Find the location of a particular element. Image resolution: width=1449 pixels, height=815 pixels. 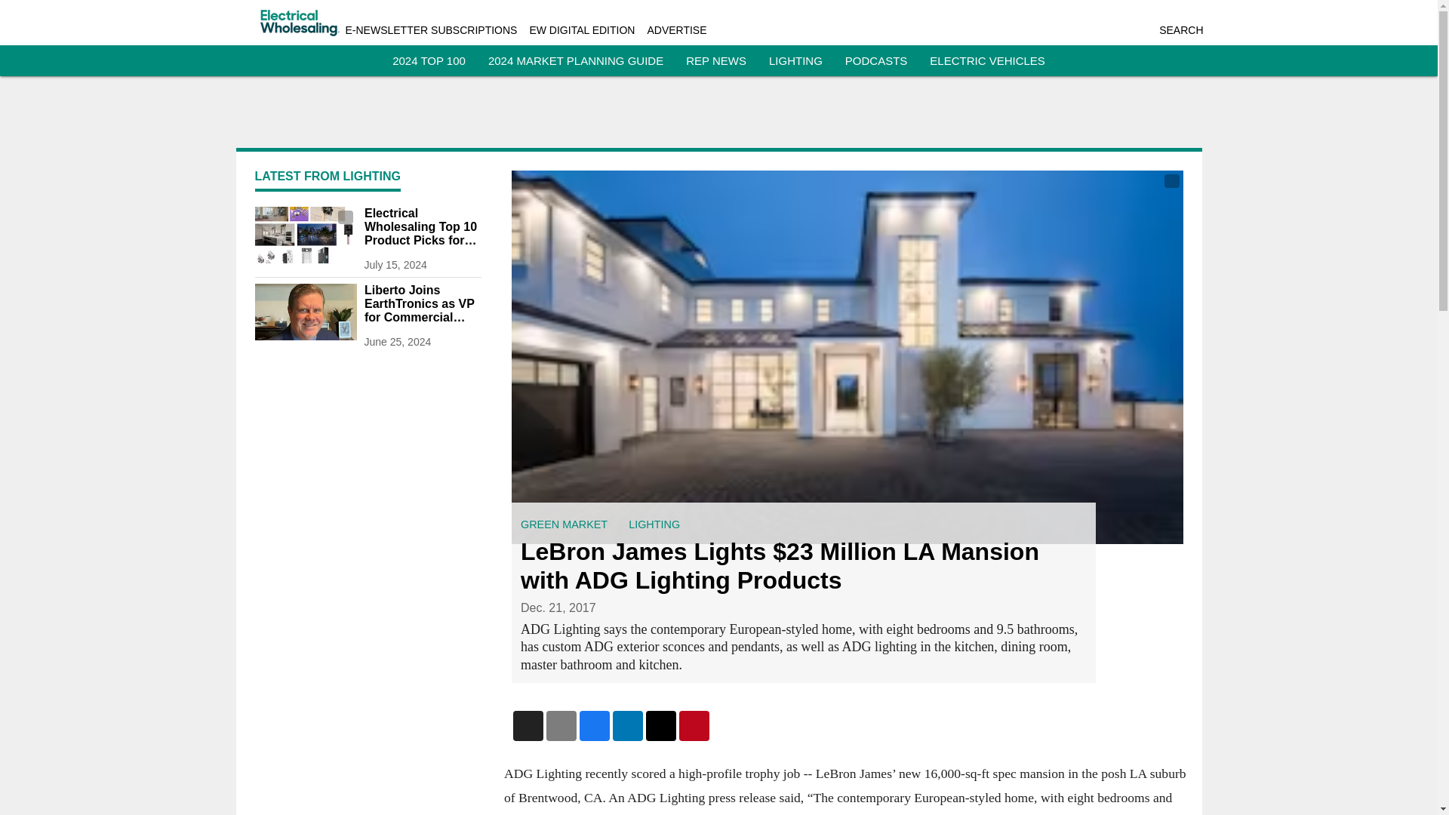

E-NEWSLETTER SUBSCRIPTIONS is located at coordinates (432, 30).